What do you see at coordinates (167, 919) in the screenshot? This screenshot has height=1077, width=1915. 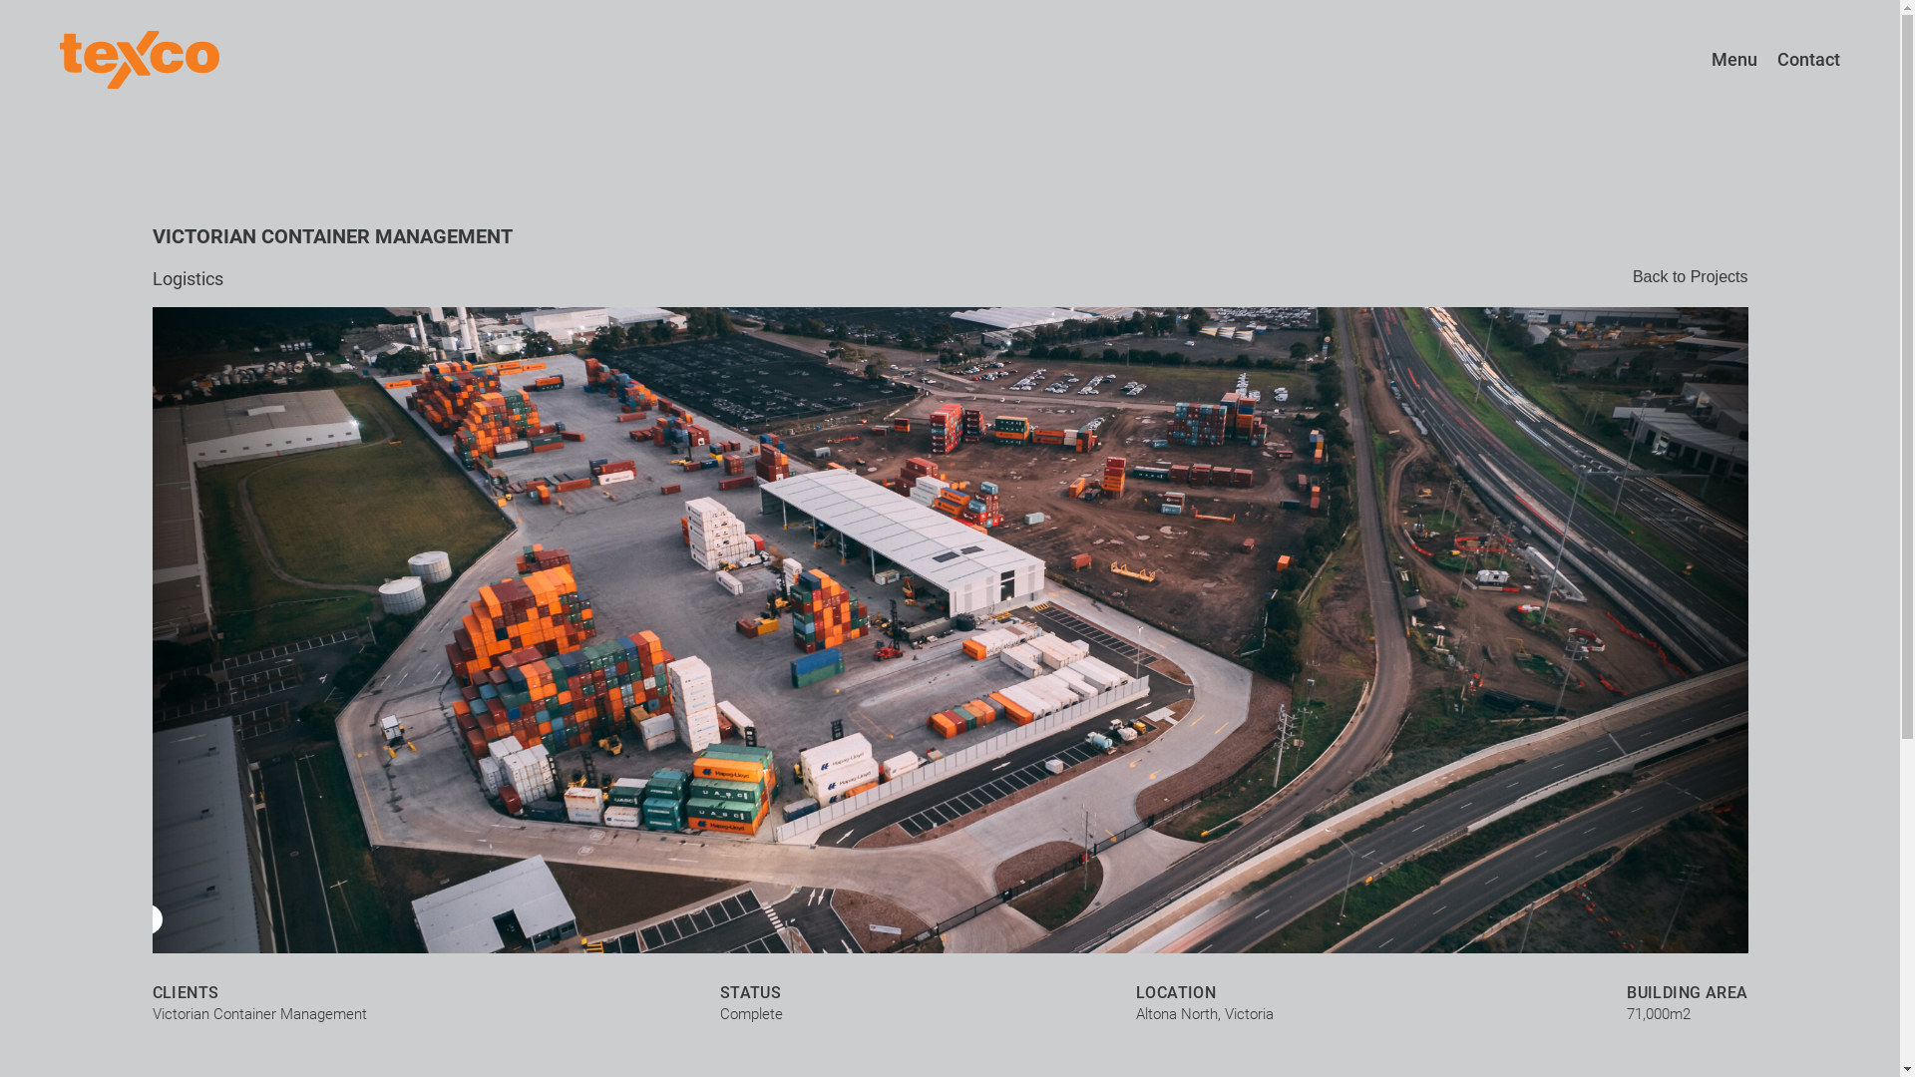 I see `2` at bounding box center [167, 919].